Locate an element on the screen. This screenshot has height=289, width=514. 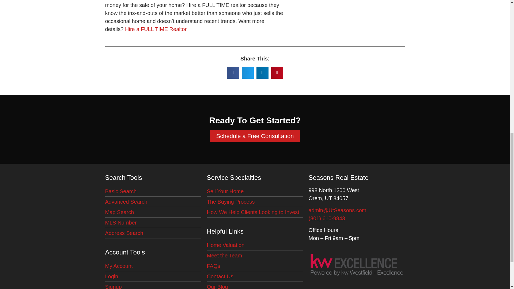
Basic Search is located at coordinates (153, 191).